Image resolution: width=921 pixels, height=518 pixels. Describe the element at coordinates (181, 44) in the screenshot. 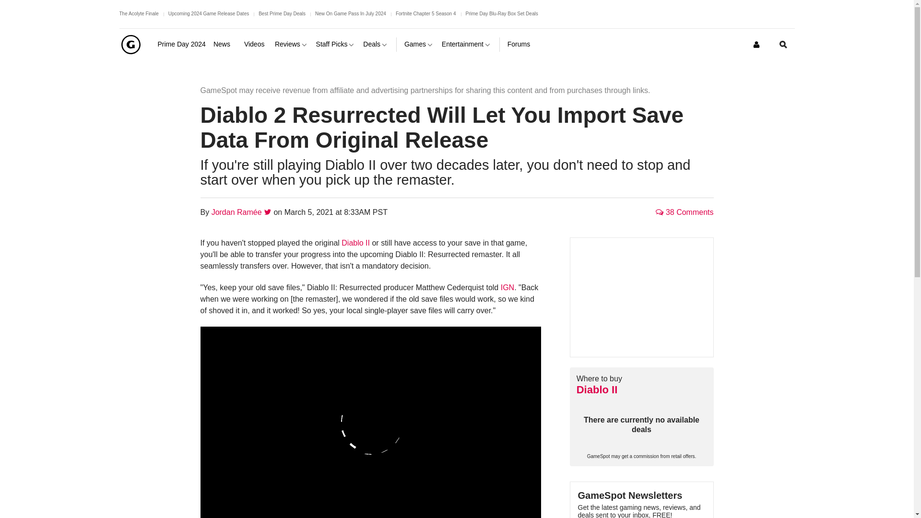

I see `Prime Day 2024` at that location.